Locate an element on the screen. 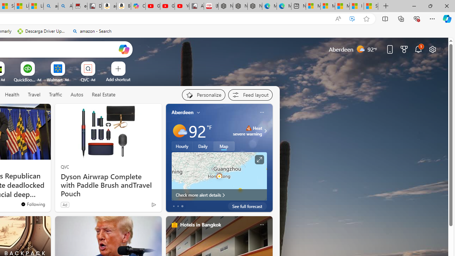 This screenshot has width=455, height=256. tab-0 is located at coordinates (173, 206).